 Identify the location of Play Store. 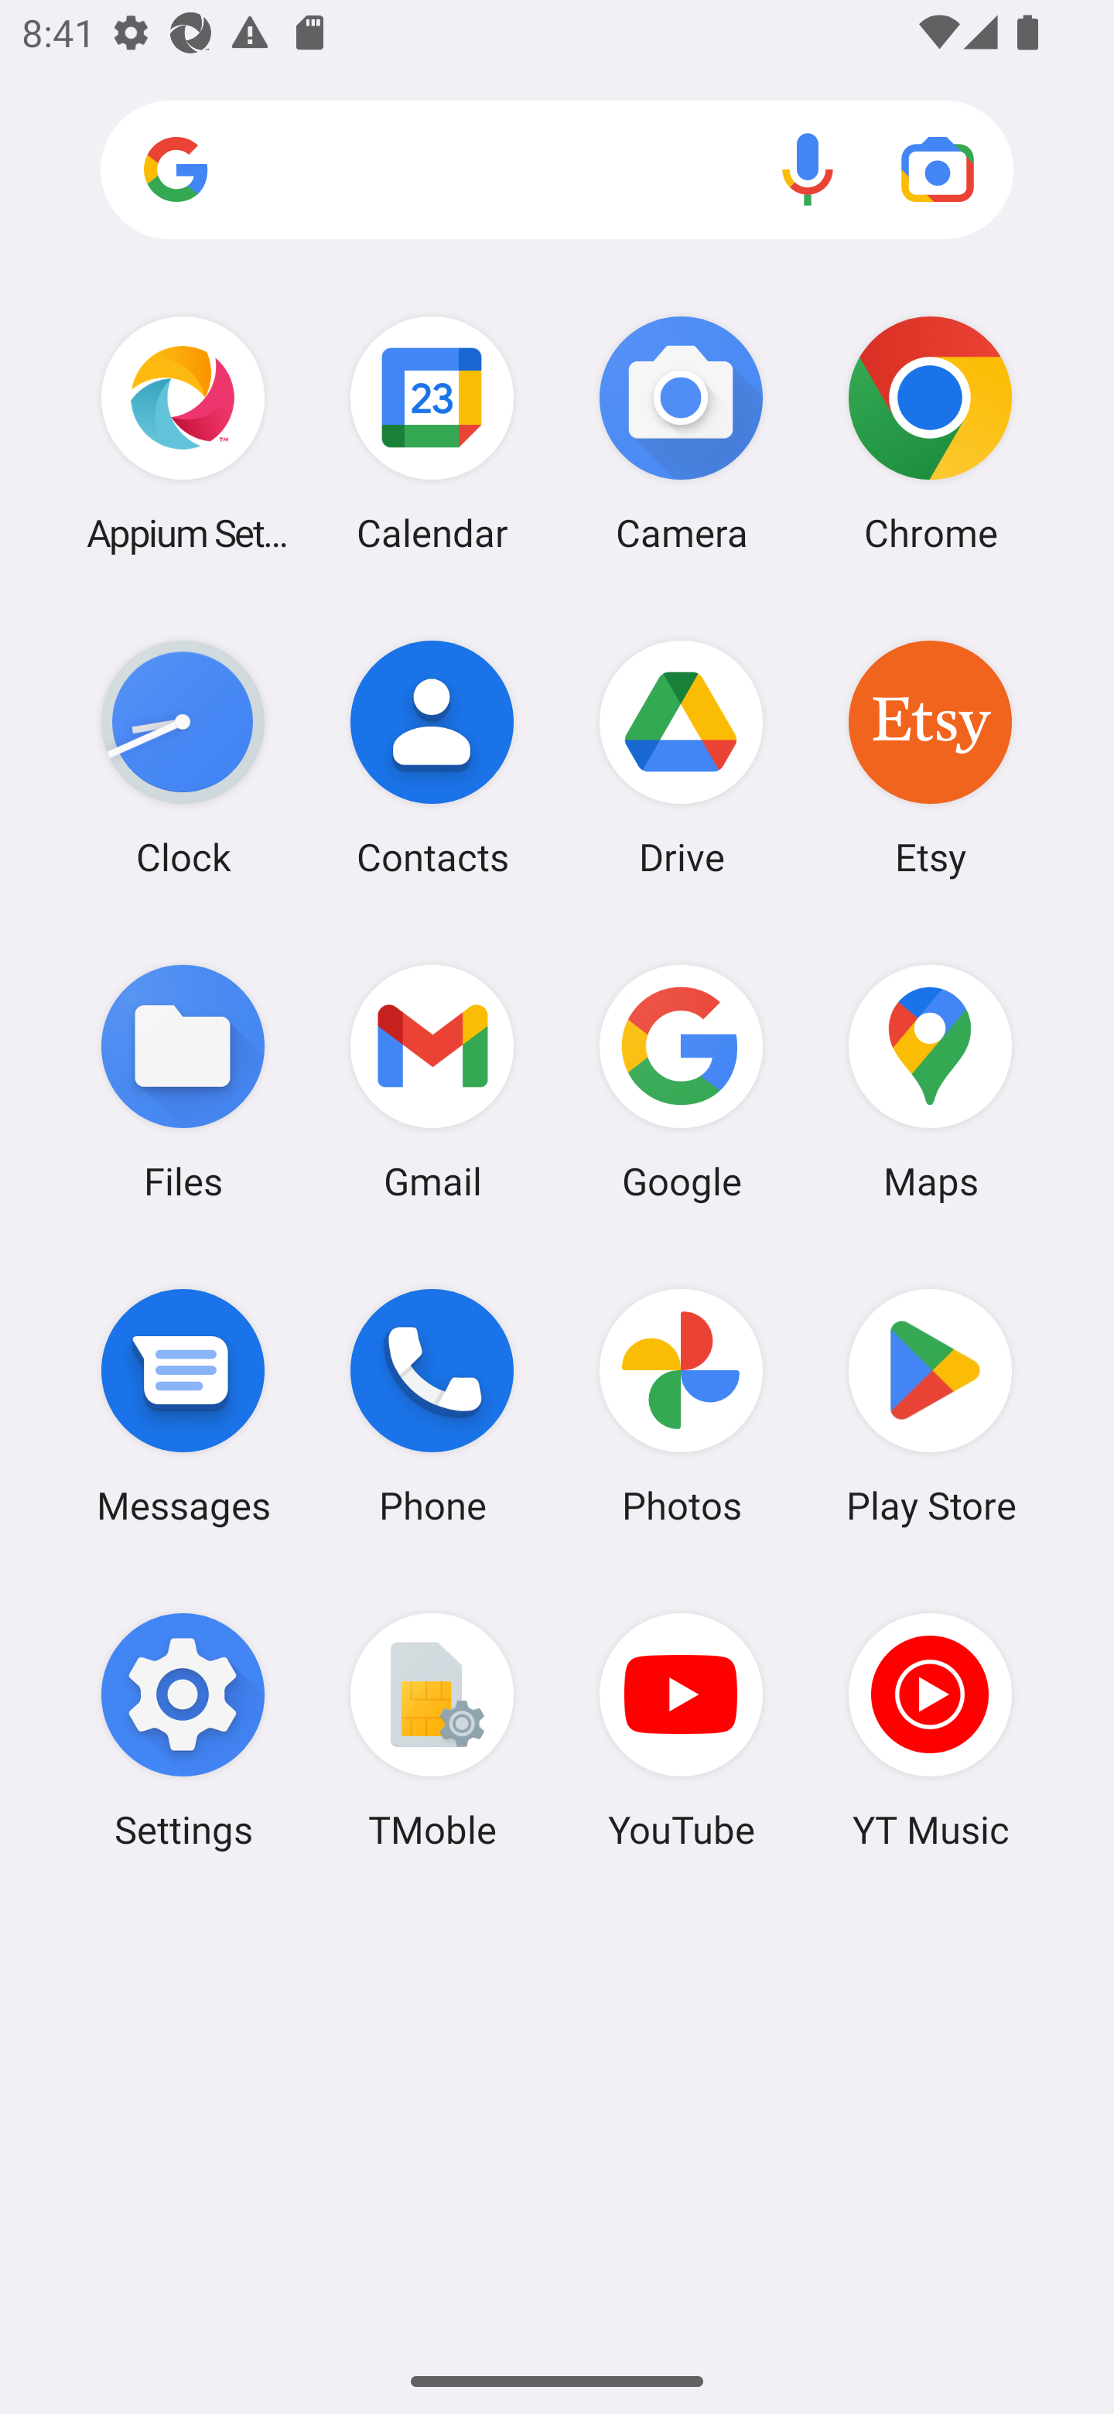
(930, 1406).